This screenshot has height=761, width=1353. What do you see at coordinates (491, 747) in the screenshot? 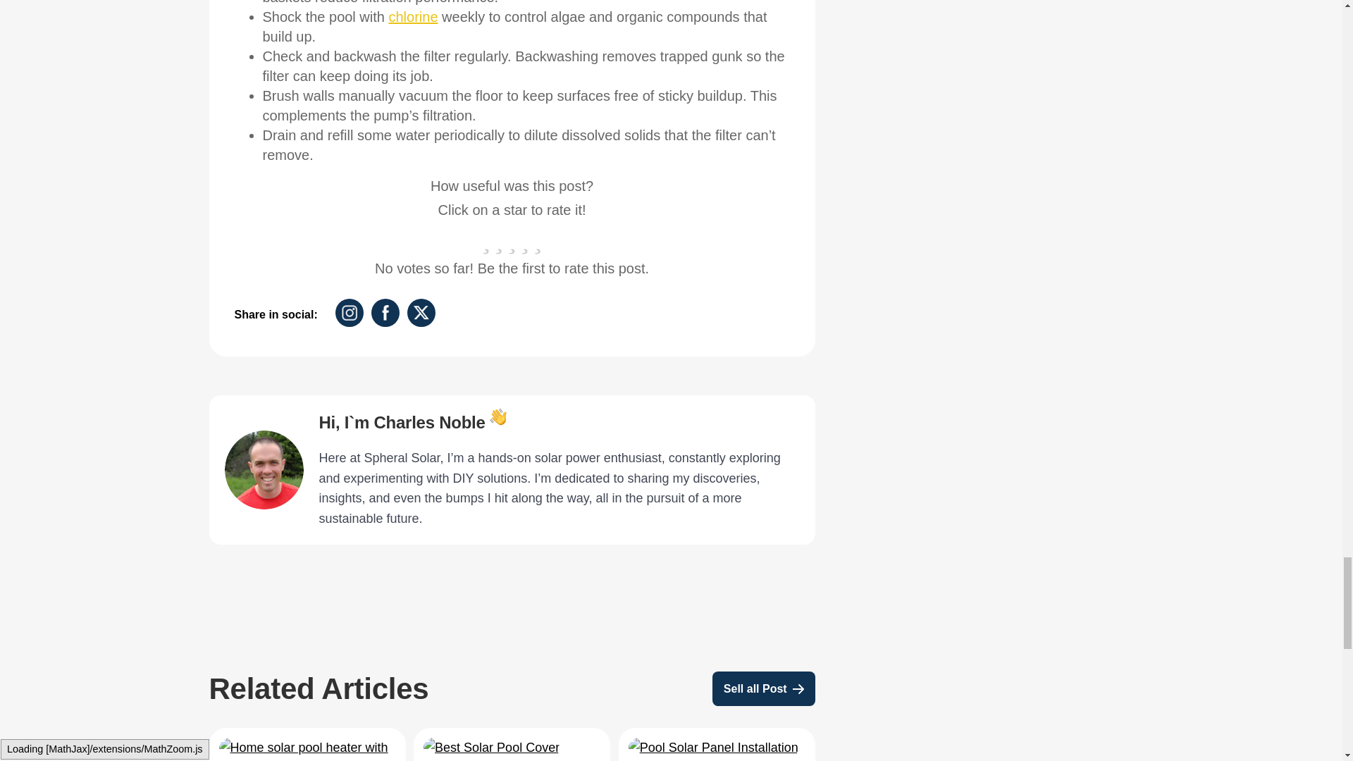
I see `Best Solar Pool Covers in 2023` at bounding box center [491, 747].